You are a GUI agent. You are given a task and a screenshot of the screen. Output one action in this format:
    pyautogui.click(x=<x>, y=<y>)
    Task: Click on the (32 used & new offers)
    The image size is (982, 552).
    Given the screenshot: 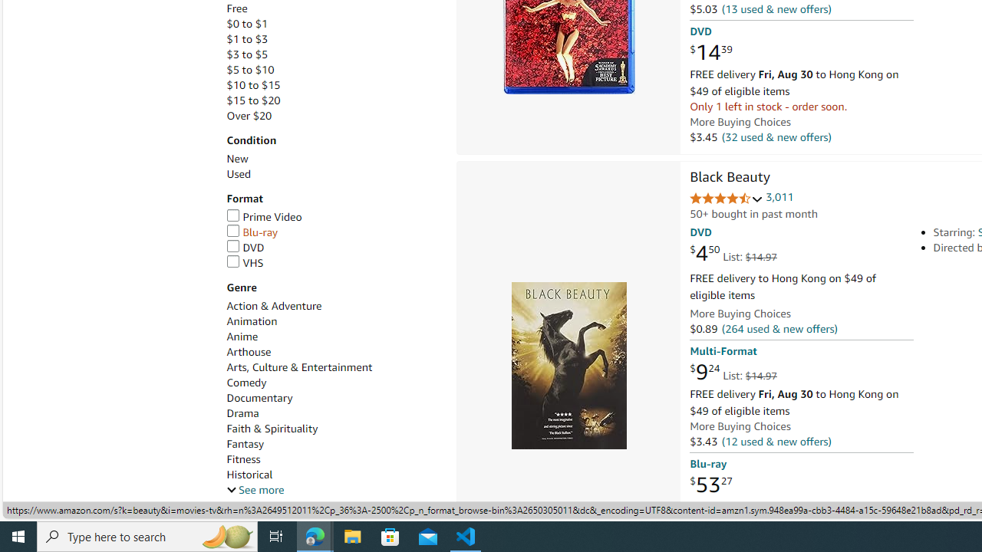 What is the action you would take?
    pyautogui.click(x=776, y=136)
    